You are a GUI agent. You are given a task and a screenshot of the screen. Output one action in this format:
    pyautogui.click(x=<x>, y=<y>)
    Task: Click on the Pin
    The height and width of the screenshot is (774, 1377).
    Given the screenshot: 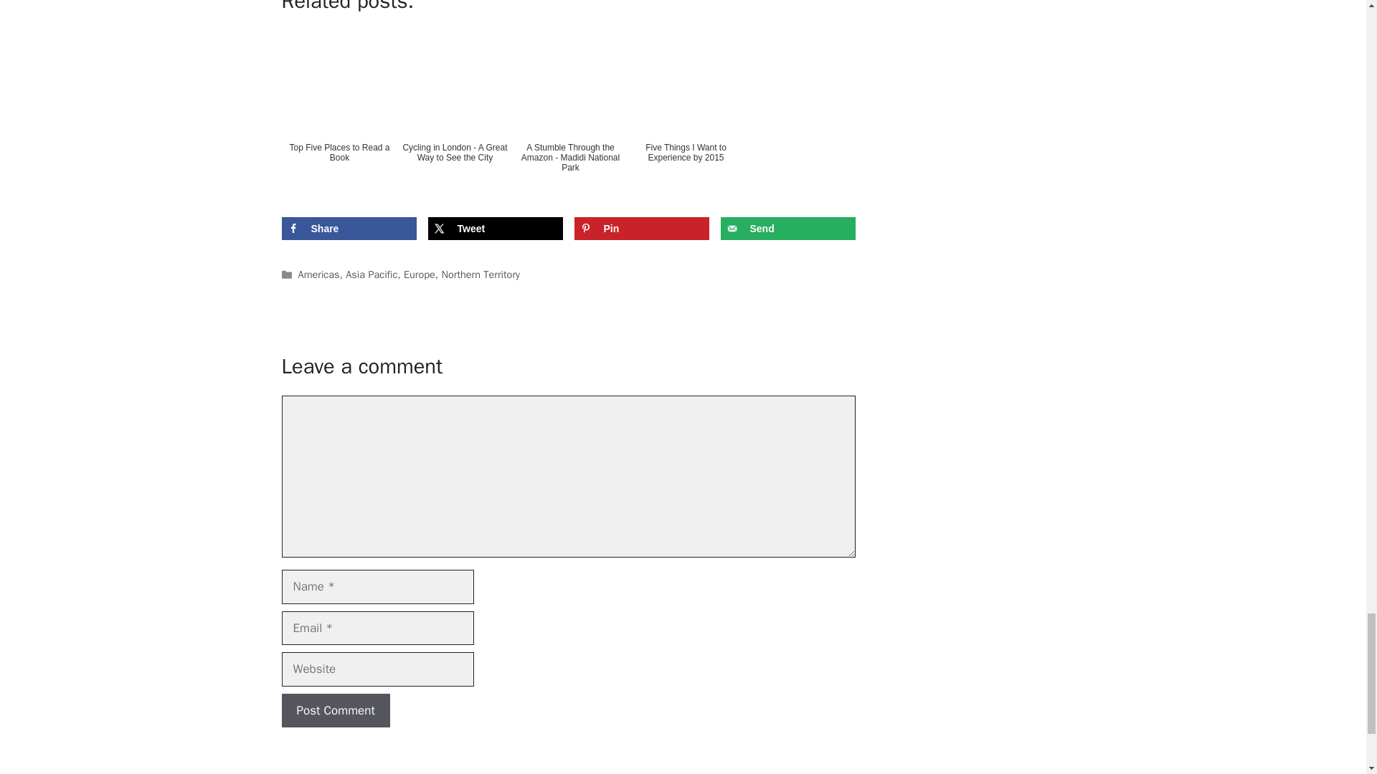 What is the action you would take?
    pyautogui.click(x=641, y=228)
    